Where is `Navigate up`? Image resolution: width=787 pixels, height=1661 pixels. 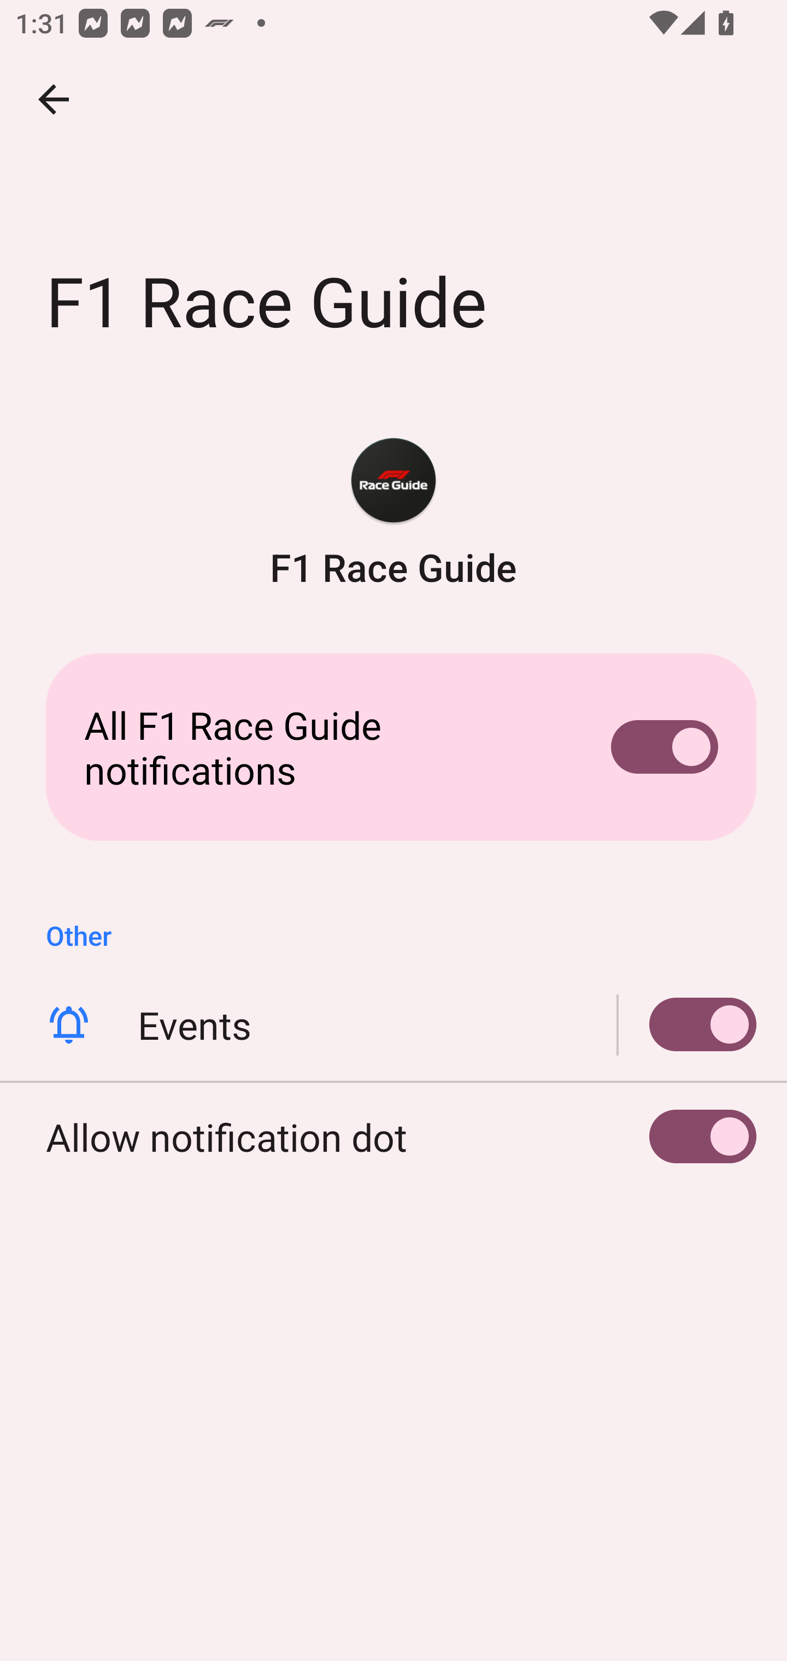
Navigate up is located at coordinates (54, 99).